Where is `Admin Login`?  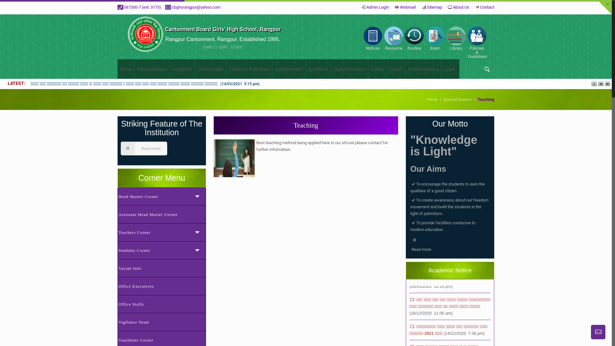 Admin Login is located at coordinates (378, 7).